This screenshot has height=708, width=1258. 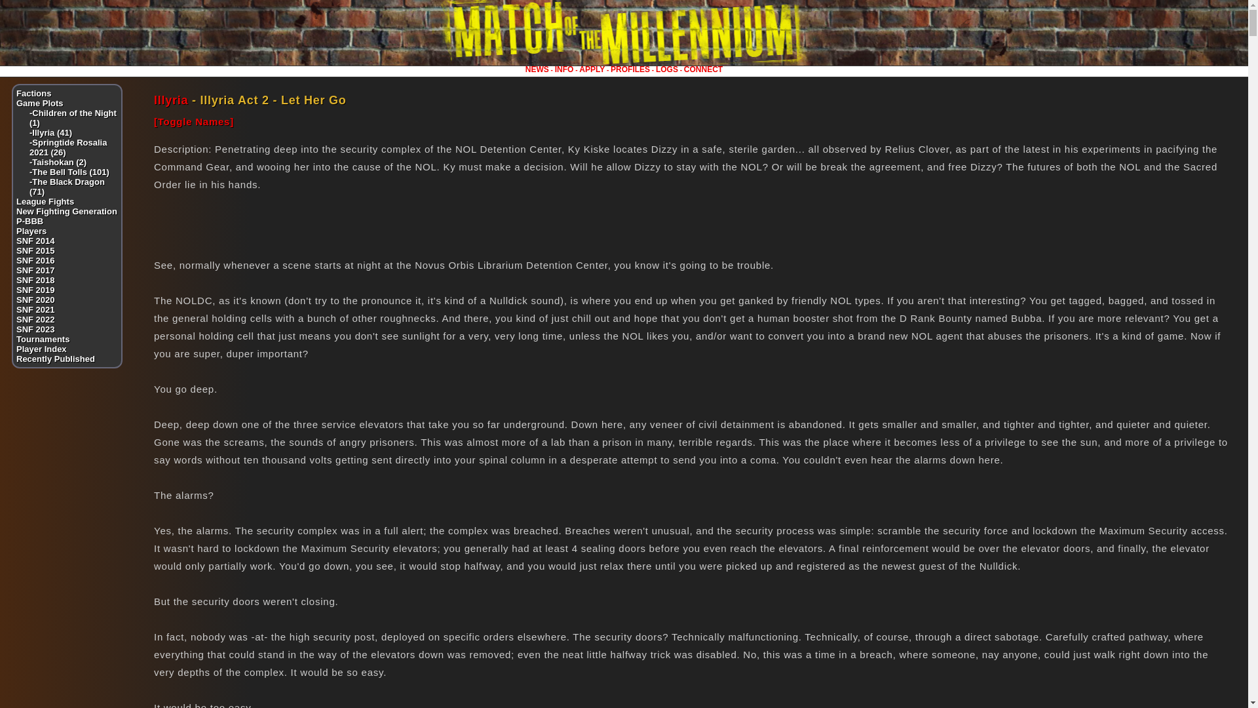 What do you see at coordinates (703, 69) in the screenshot?
I see `CONNECT` at bounding box center [703, 69].